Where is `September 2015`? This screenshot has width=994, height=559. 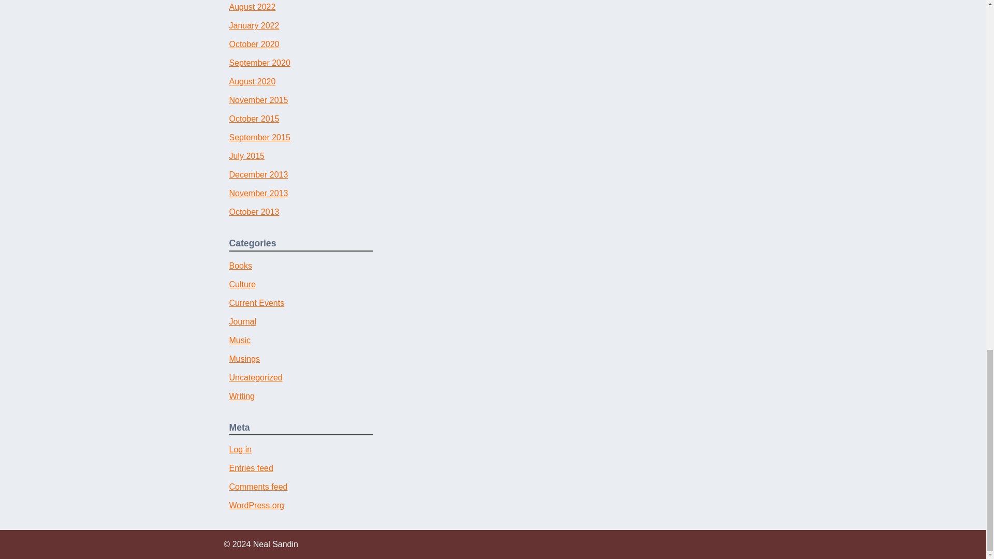 September 2015 is located at coordinates (259, 138).